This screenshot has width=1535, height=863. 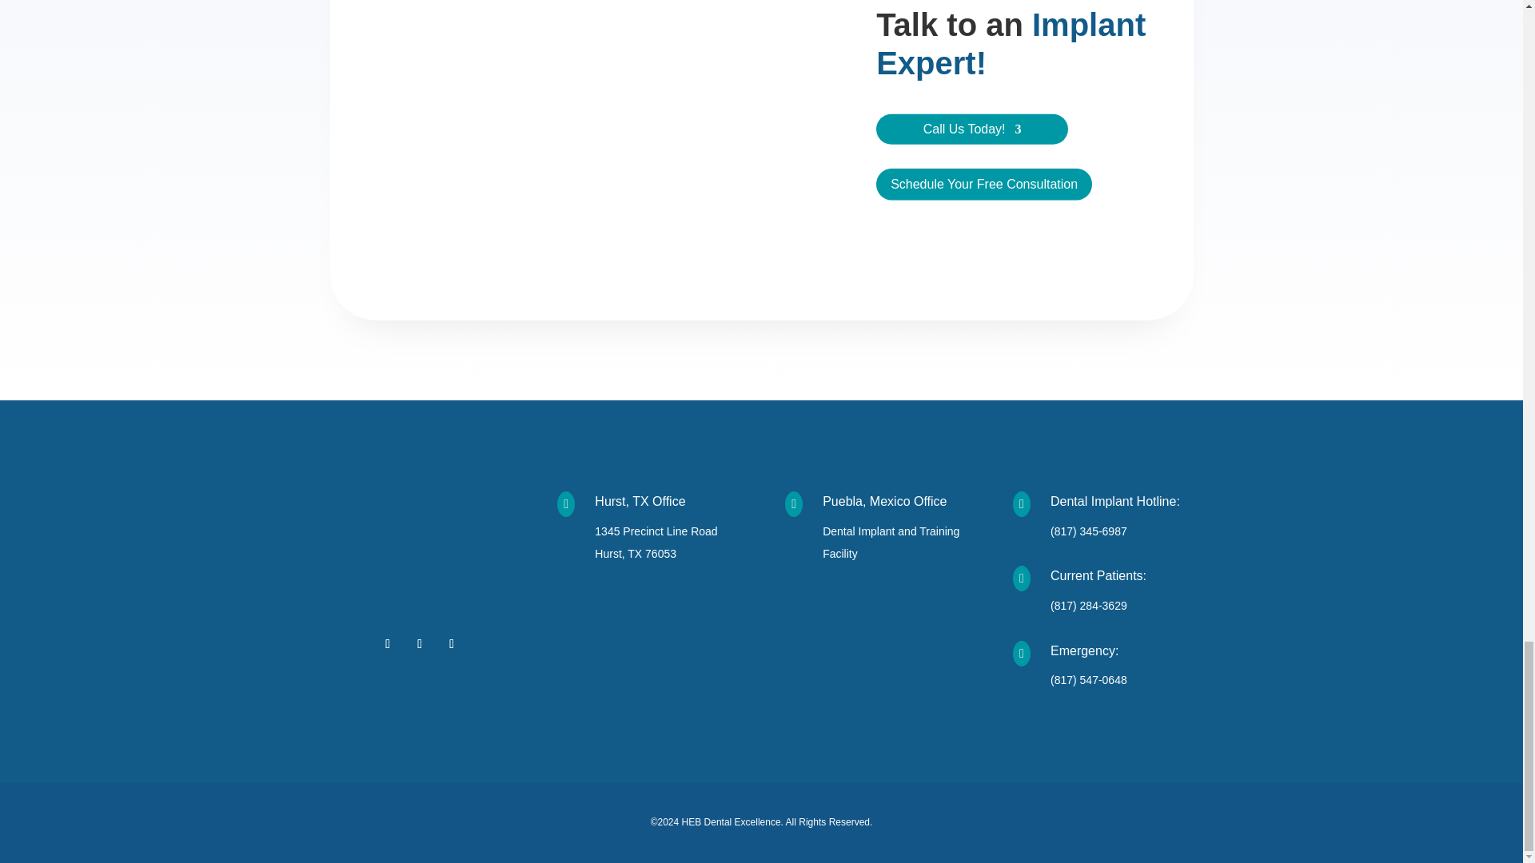 What do you see at coordinates (592, 145) in the screenshot?
I see `HEB Dental - Service Cards` at bounding box center [592, 145].